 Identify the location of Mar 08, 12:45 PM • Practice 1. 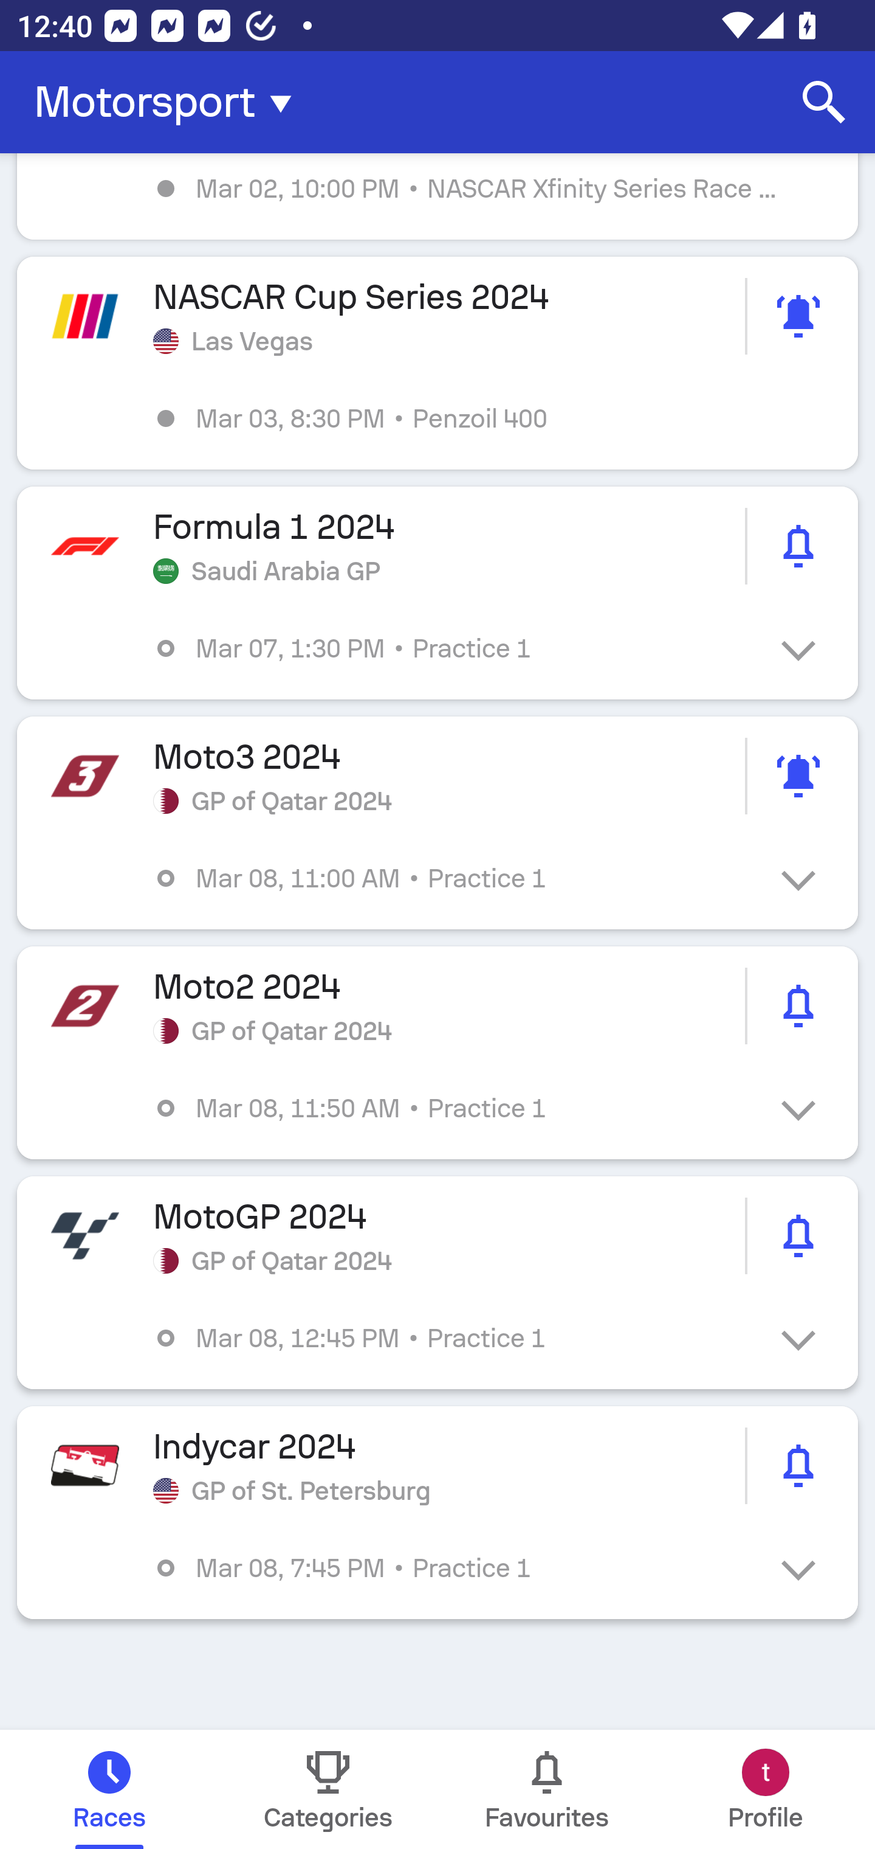
(455, 1337).